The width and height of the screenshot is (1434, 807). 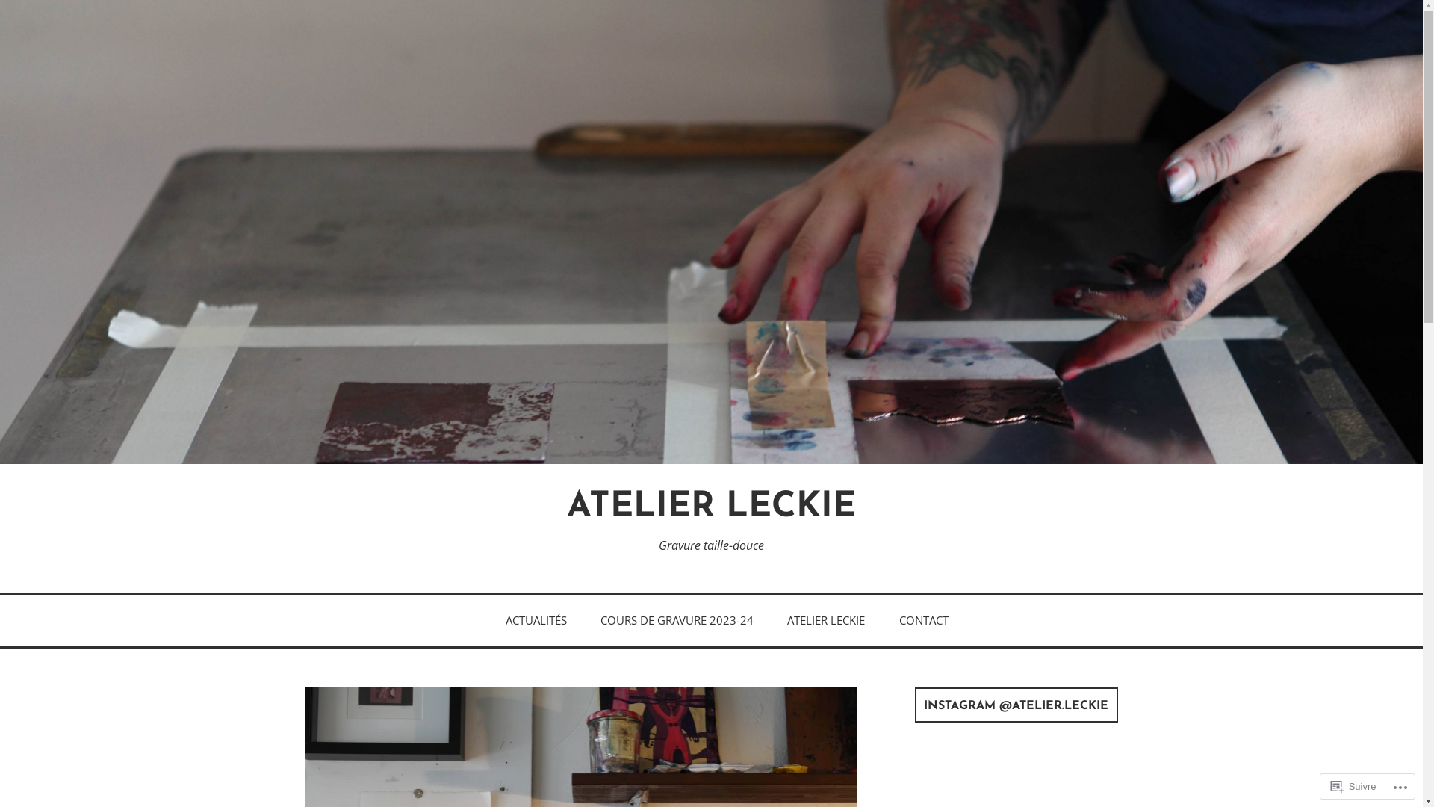 What do you see at coordinates (924, 620) in the screenshot?
I see `CONTACT` at bounding box center [924, 620].